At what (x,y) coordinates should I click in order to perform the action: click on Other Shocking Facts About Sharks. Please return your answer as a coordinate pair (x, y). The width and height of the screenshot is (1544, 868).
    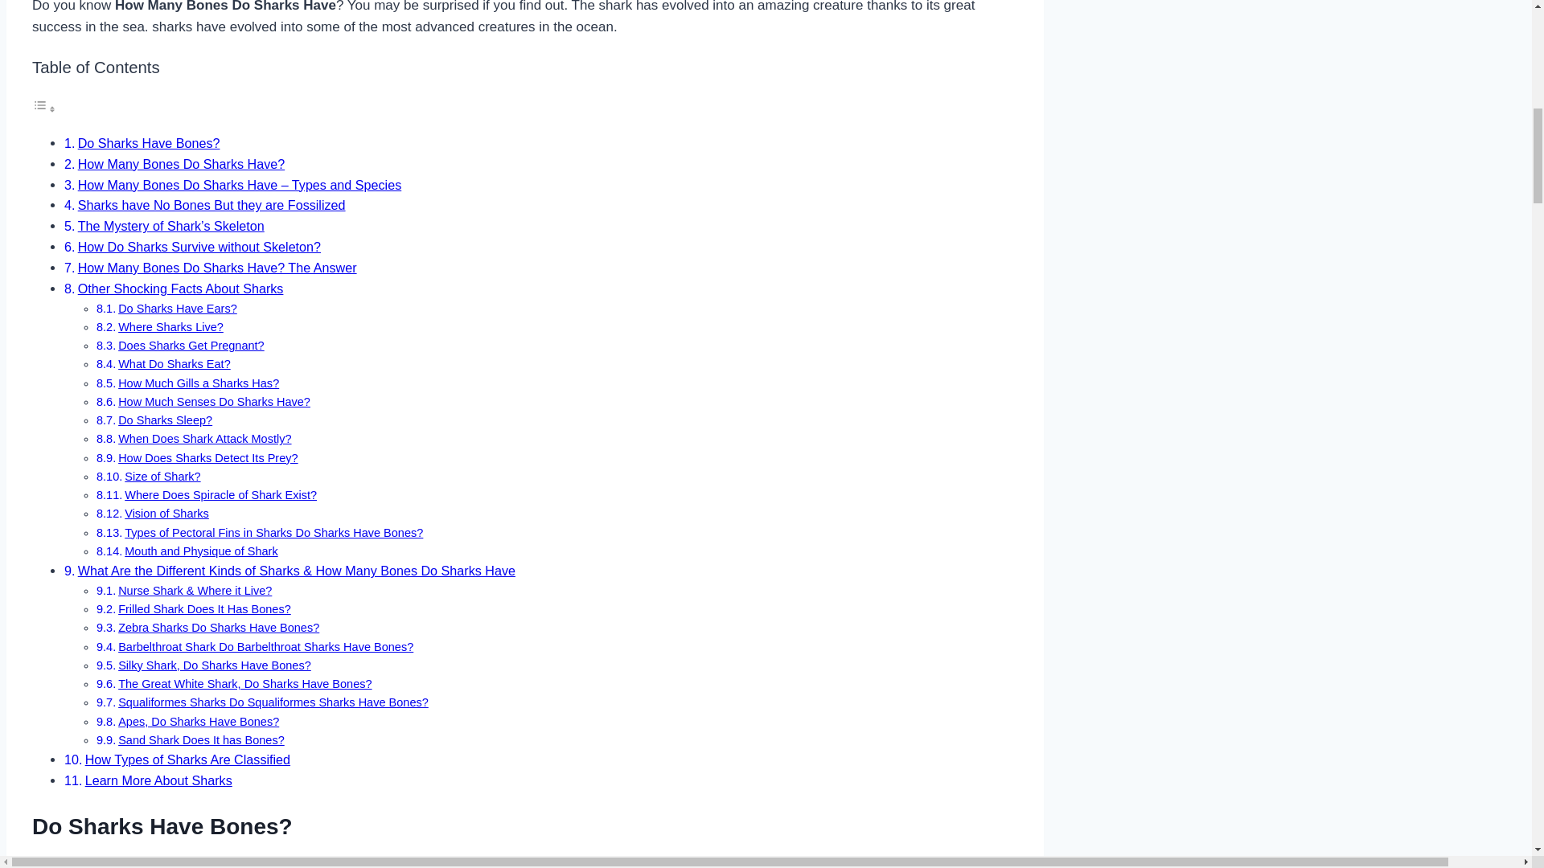
    Looking at the image, I should click on (181, 288).